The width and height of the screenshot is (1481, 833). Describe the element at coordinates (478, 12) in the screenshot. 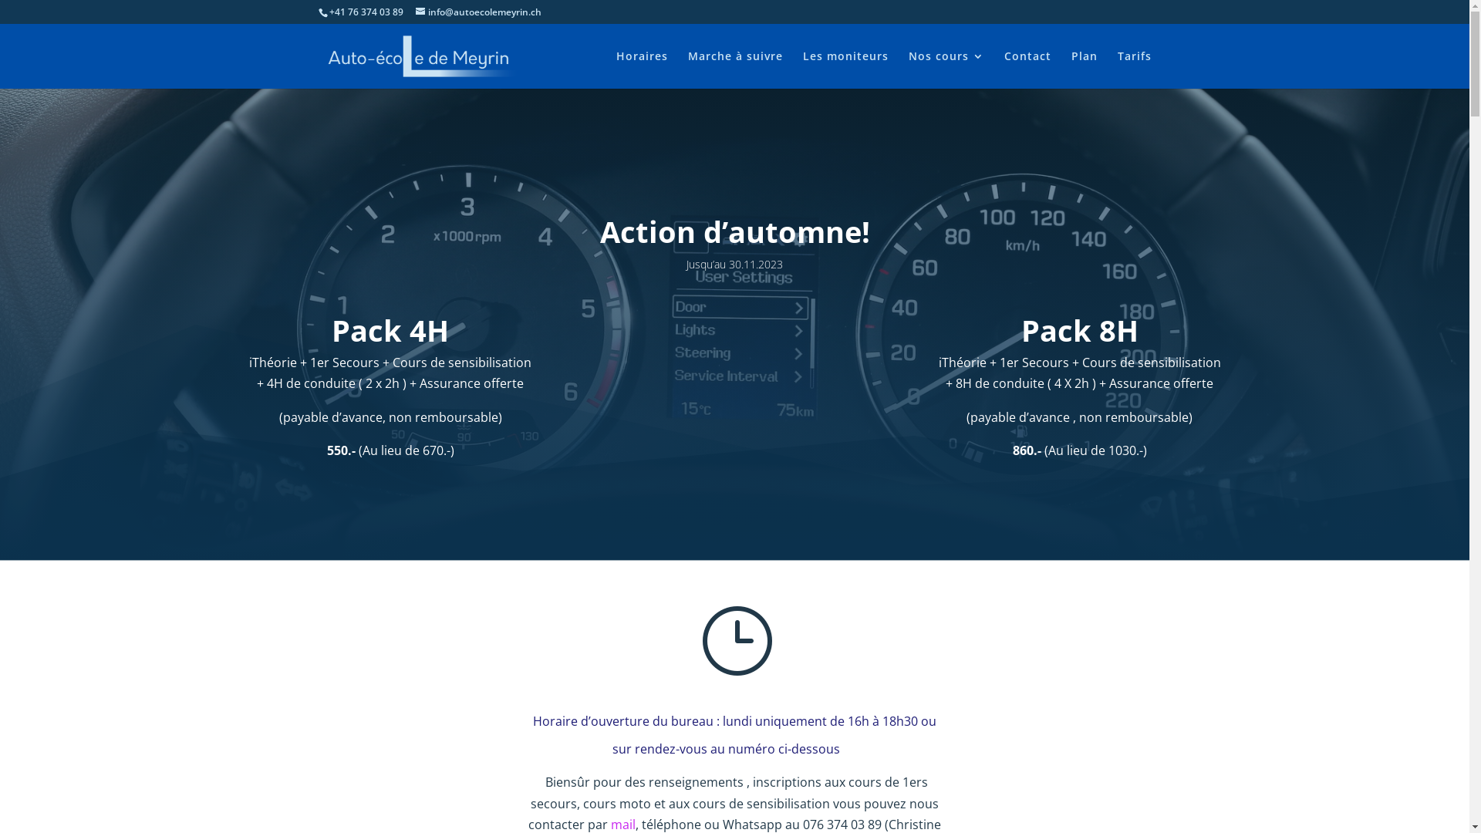

I see `info@autoecolemeyrin.ch` at that location.